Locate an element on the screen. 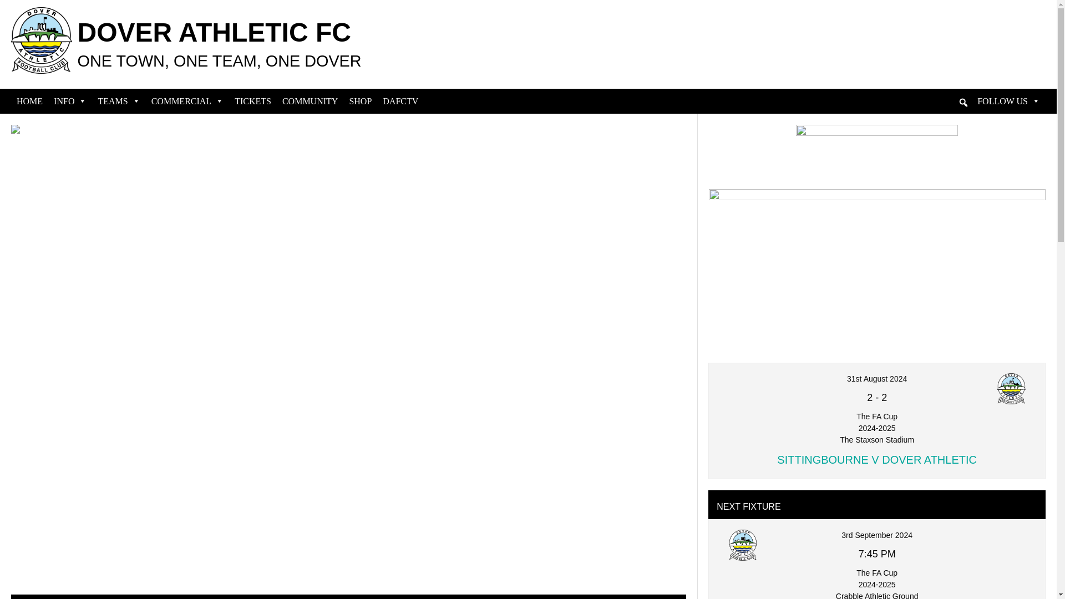 The image size is (1065, 599). TEAMS is located at coordinates (118, 101).